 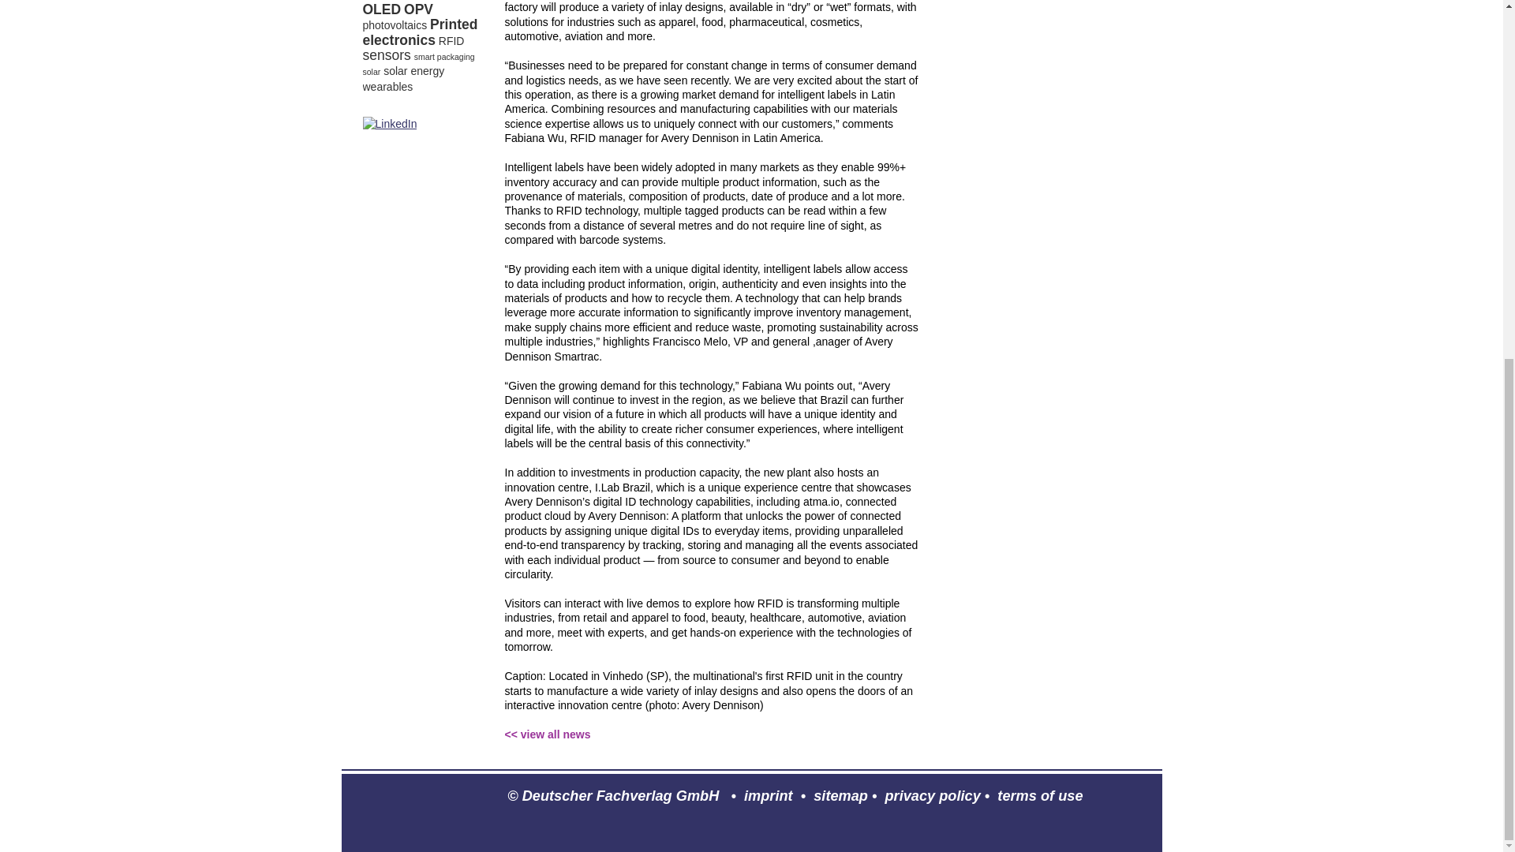 What do you see at coordinates (382, 9) in the screenshot?
I see `OLED` at bounding box center [382, 9].